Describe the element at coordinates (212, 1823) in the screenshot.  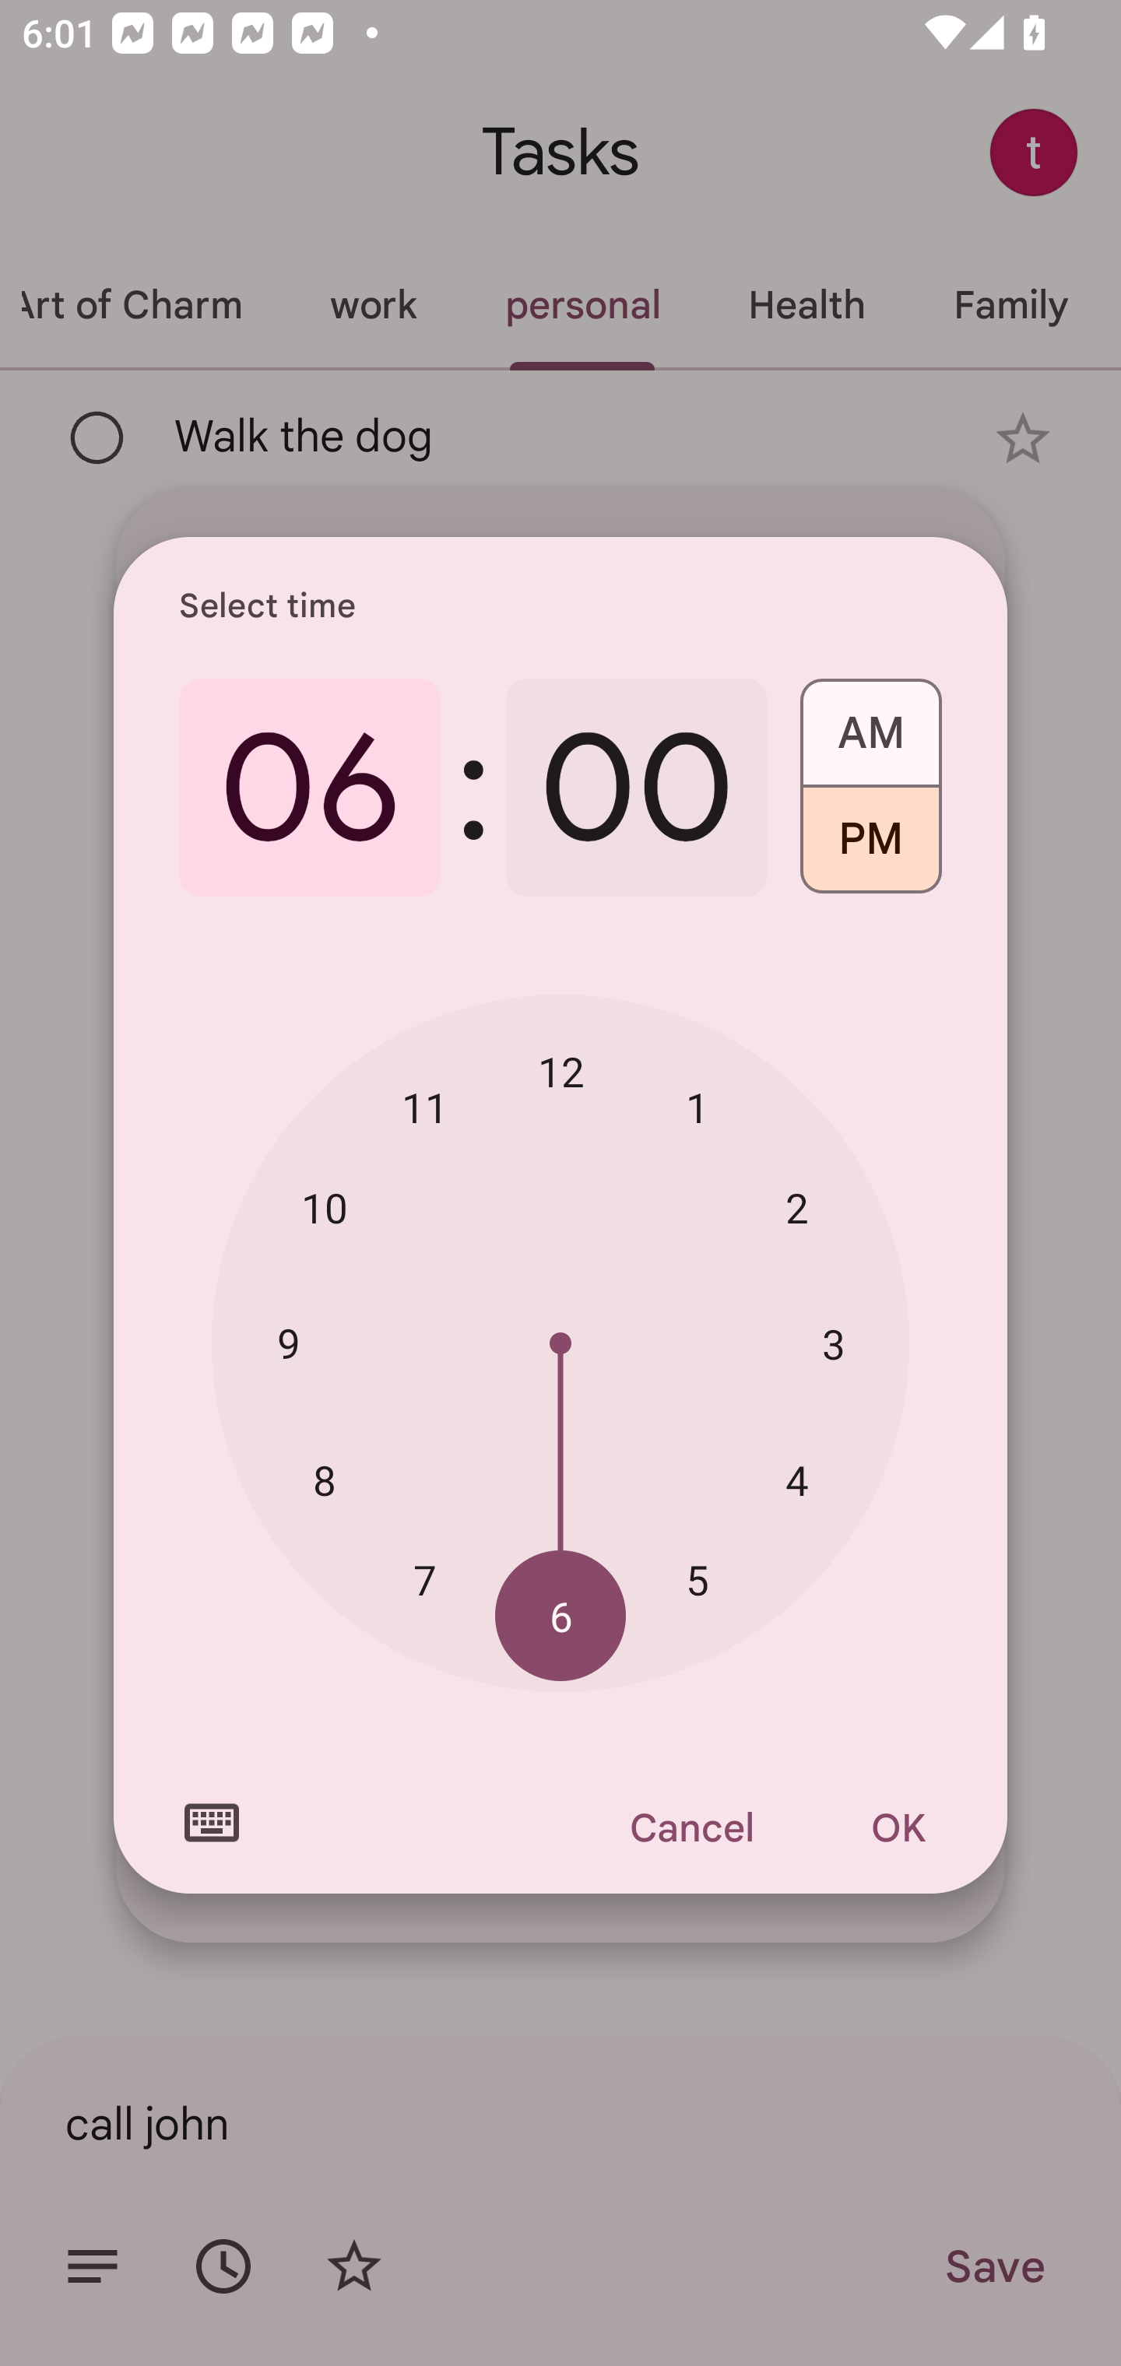
I see `Switch to text input mode for the time input.` at that location.